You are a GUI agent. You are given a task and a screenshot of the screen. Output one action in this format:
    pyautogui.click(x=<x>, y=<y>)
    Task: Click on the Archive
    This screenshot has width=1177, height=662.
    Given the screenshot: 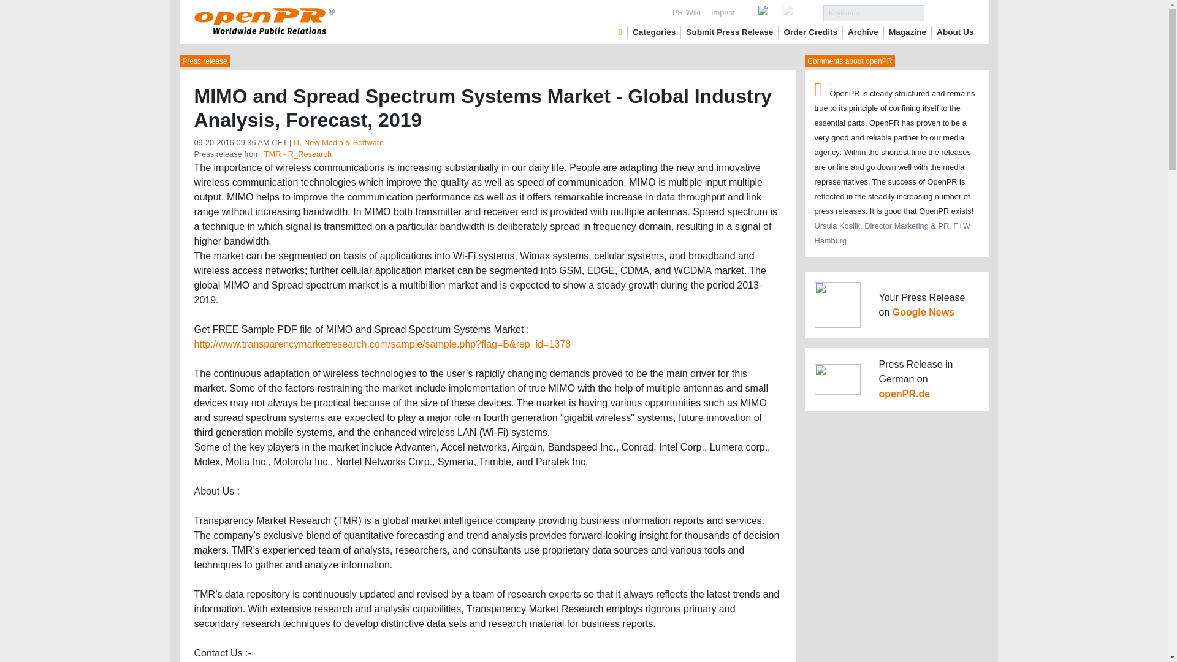 What is the action you would take?
    pyautogui.click(x=863, y=32)
    